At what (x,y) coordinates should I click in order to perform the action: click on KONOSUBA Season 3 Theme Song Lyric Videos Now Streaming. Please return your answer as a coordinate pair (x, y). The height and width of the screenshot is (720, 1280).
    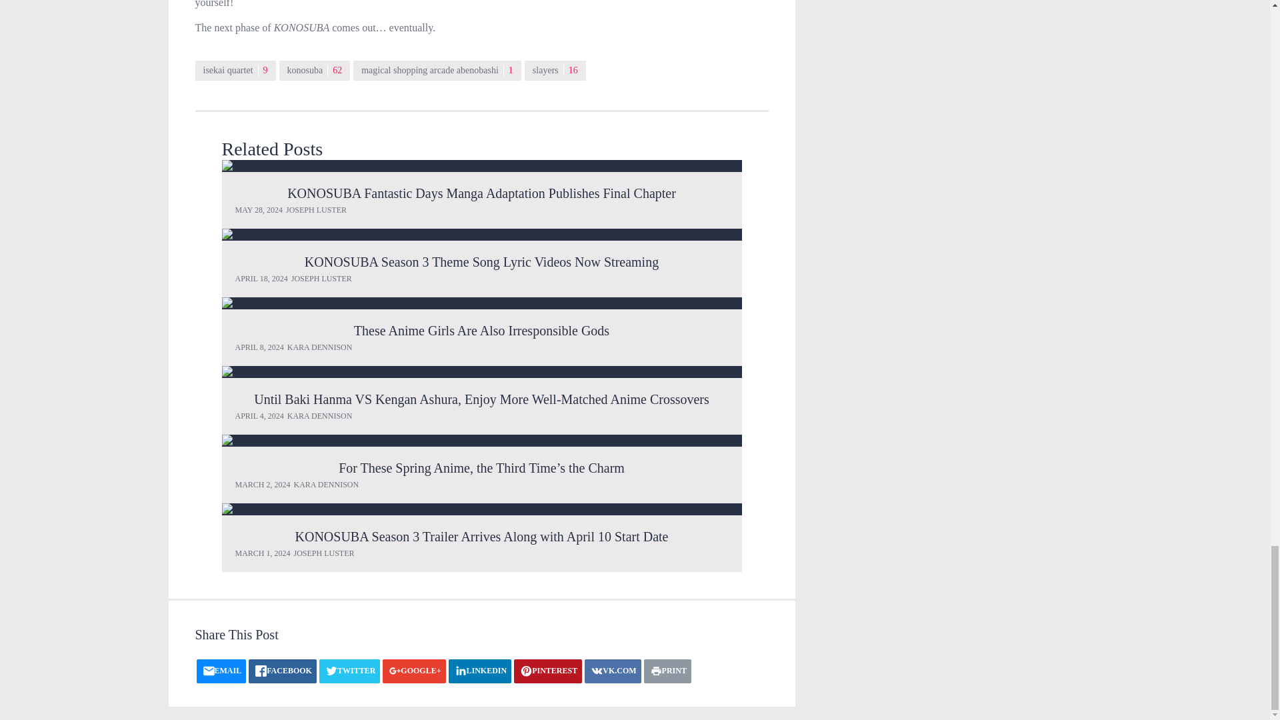
    Looking at the image, I should click on (481, 235).